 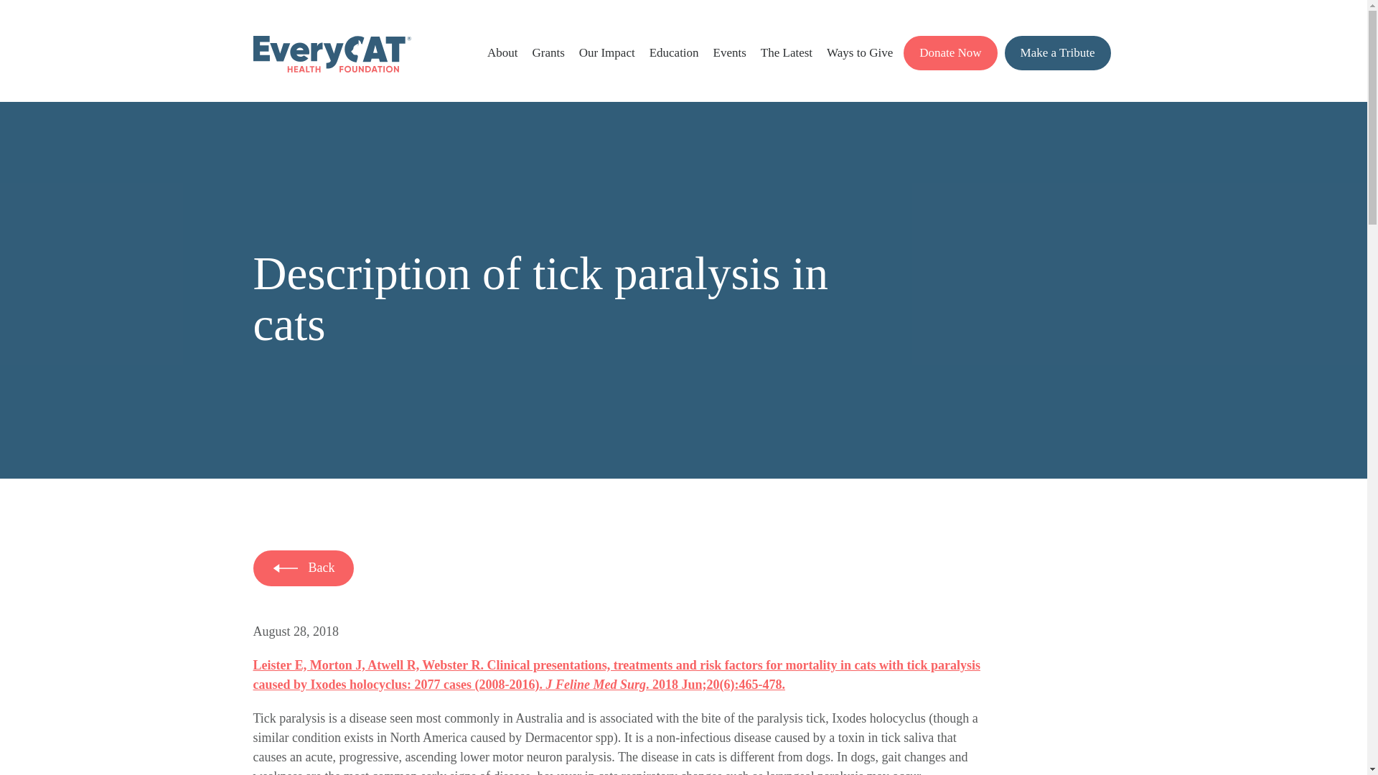 I want to click on Our Impact, so click(x=607, y=52).